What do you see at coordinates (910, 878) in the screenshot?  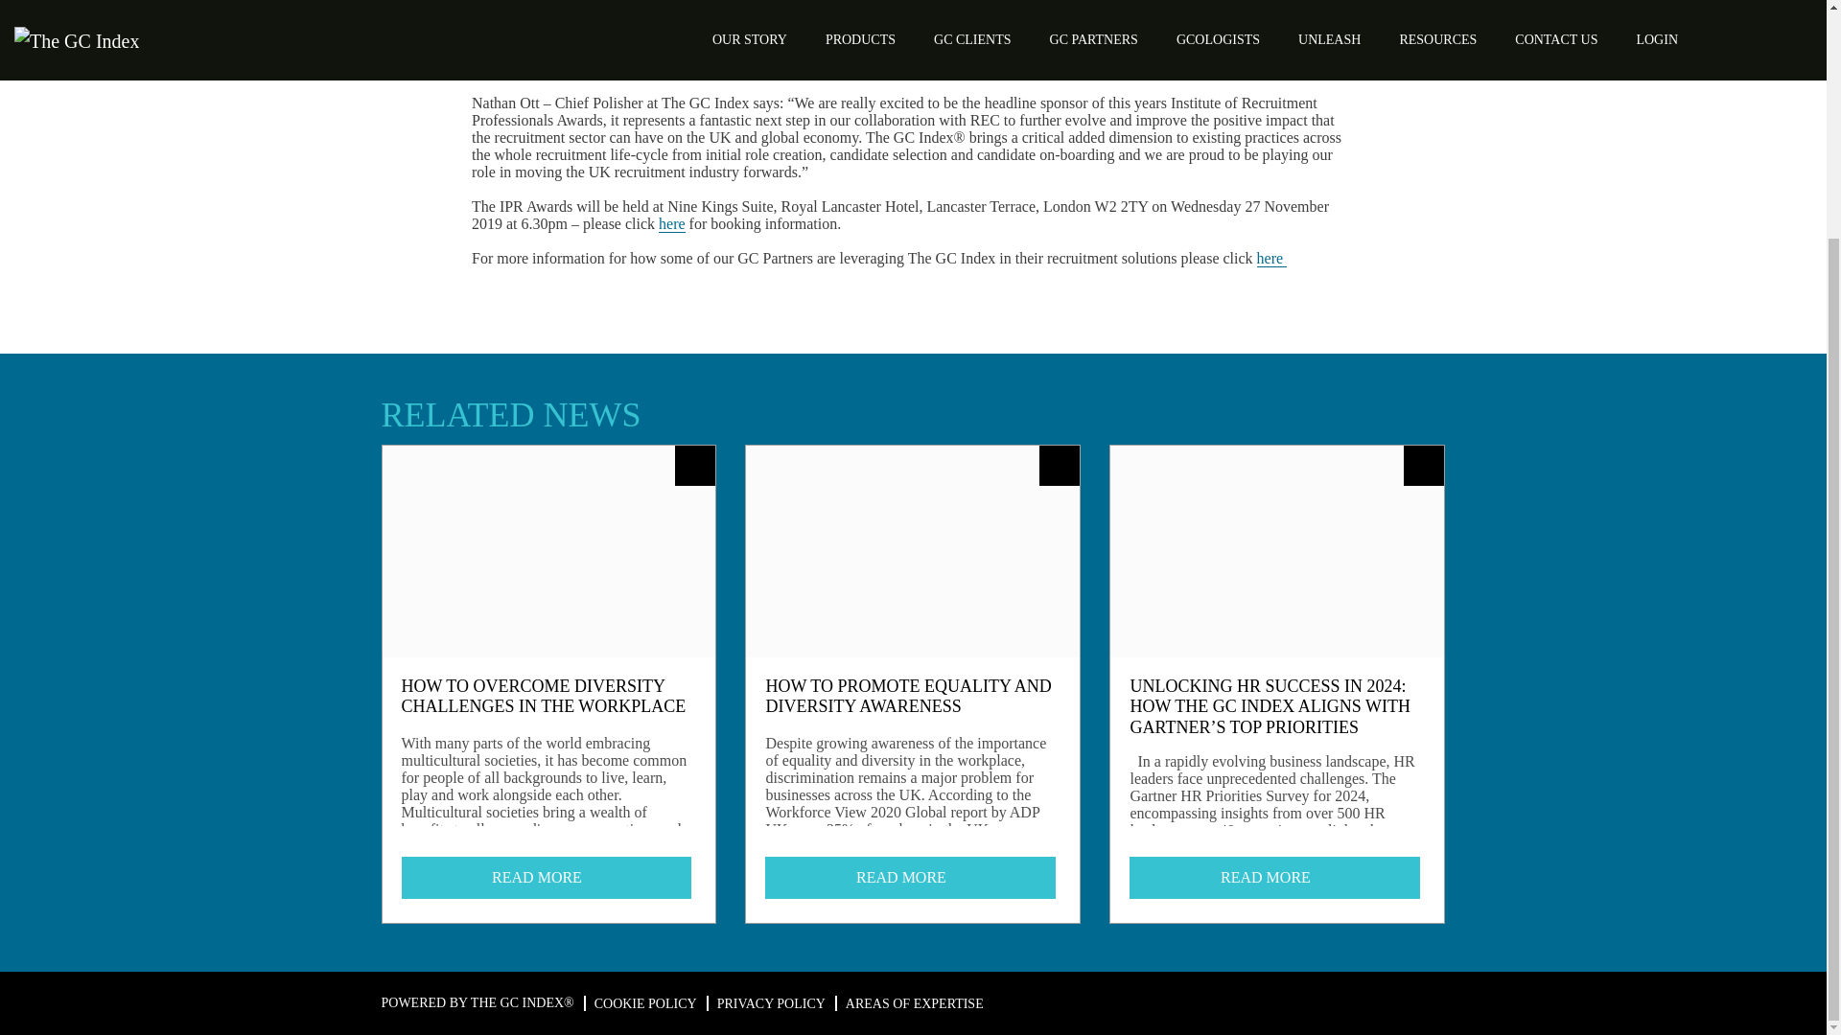 I see `How to promote equality and diversity awareness` at bounding box center [910, 878].